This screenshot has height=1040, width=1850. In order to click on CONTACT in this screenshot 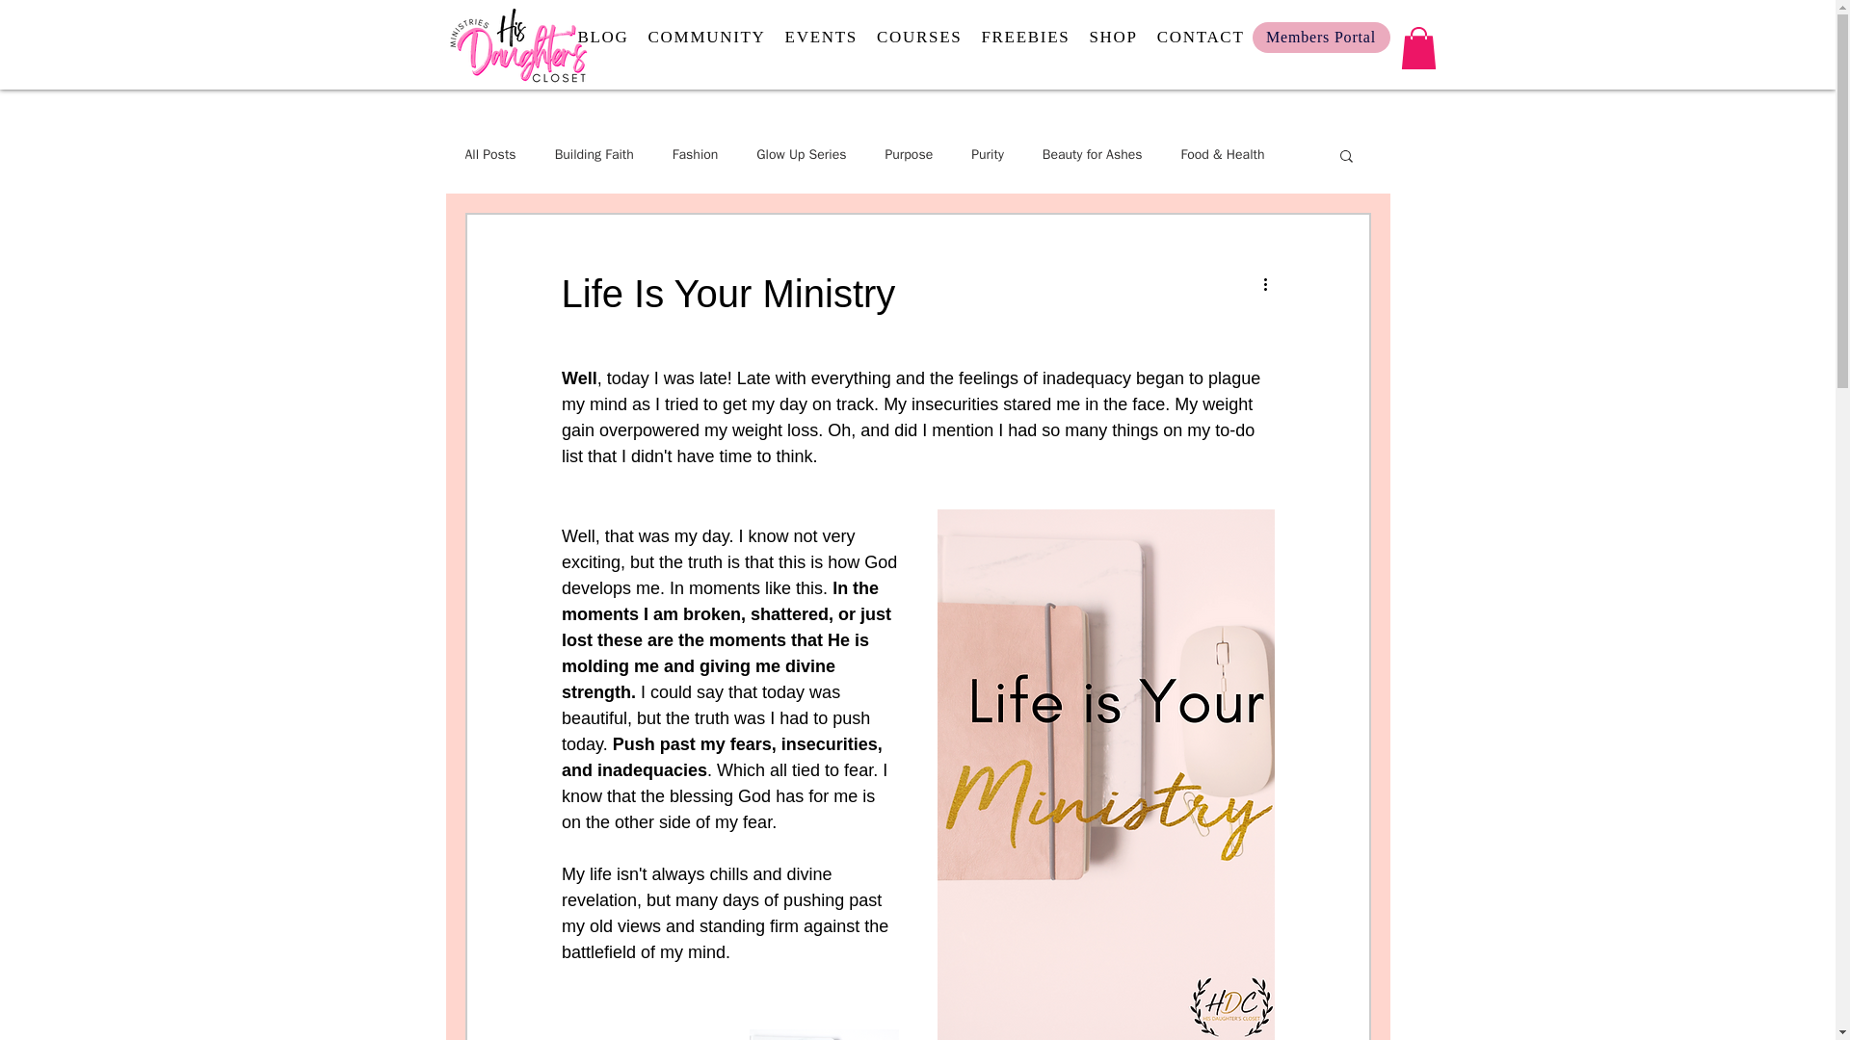, I will do `click(1201, 38)`.